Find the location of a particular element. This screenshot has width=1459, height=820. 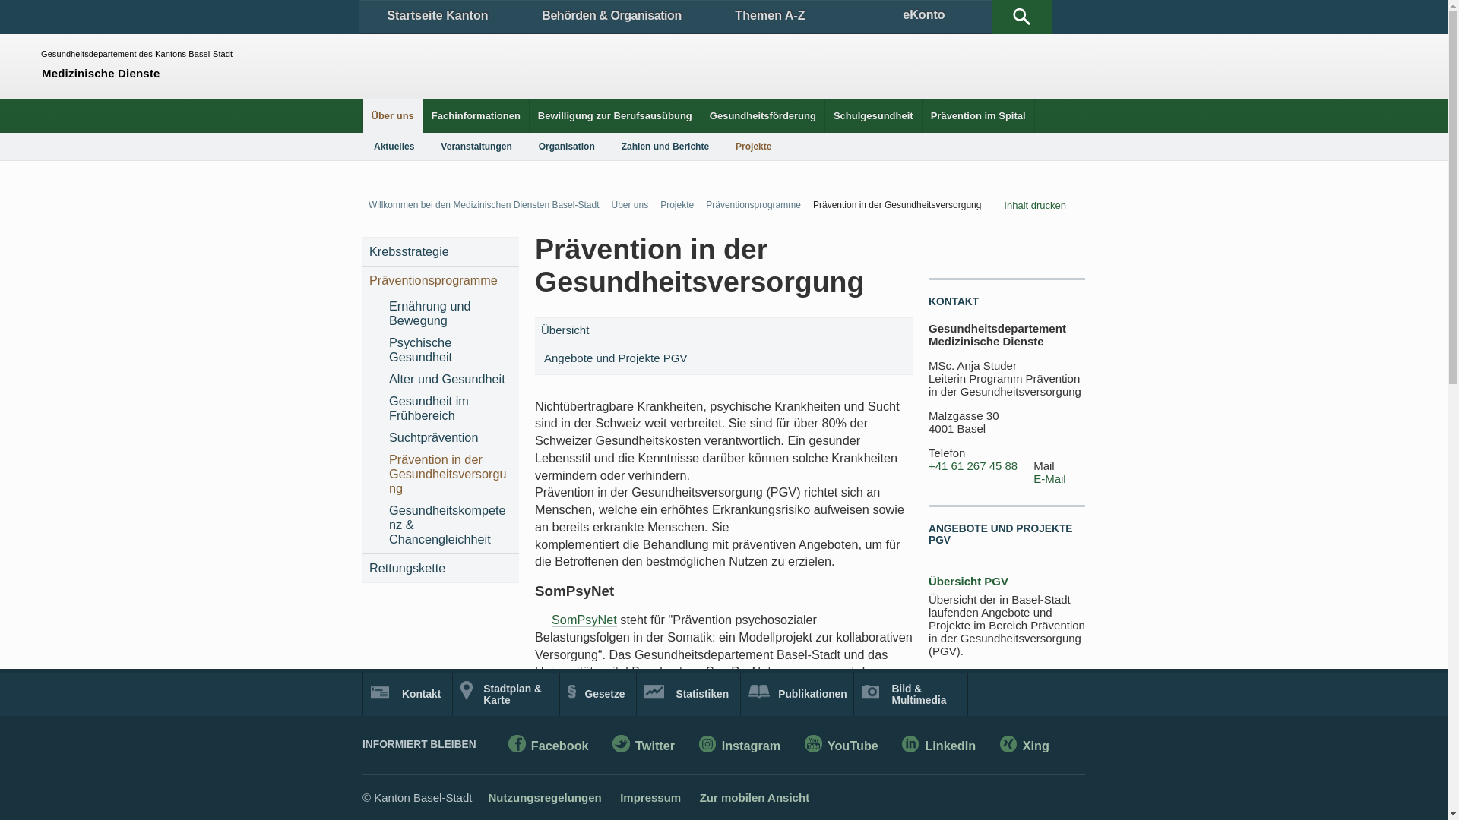

Bild & Multimedia is located at coordinates (910, 694).